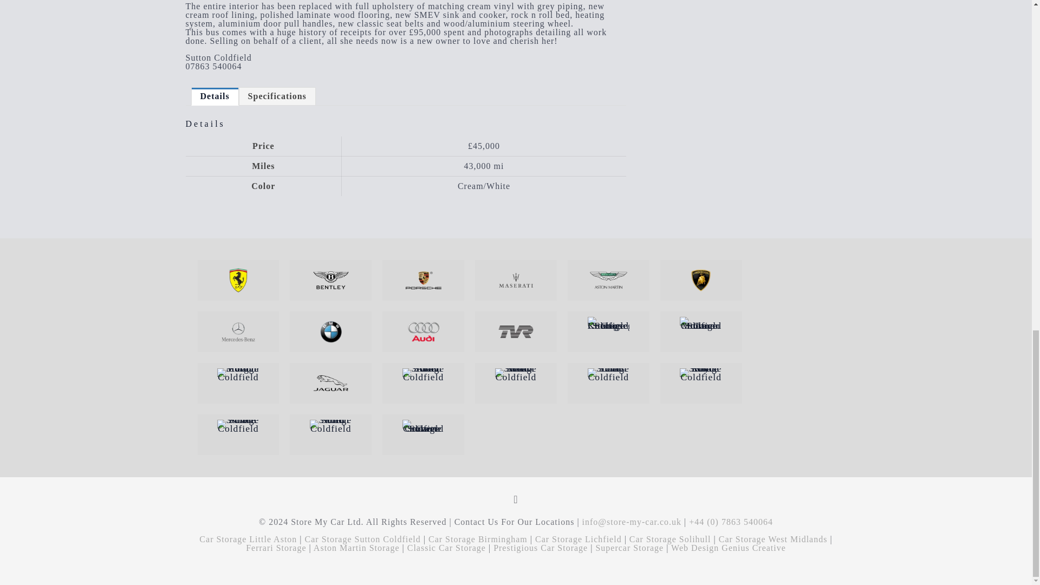 The height and width of the screenshot is (585, 1040). Describe the element at coordinates (446, 548) in the screenshot. I see `Classic Car Storage` at that location.